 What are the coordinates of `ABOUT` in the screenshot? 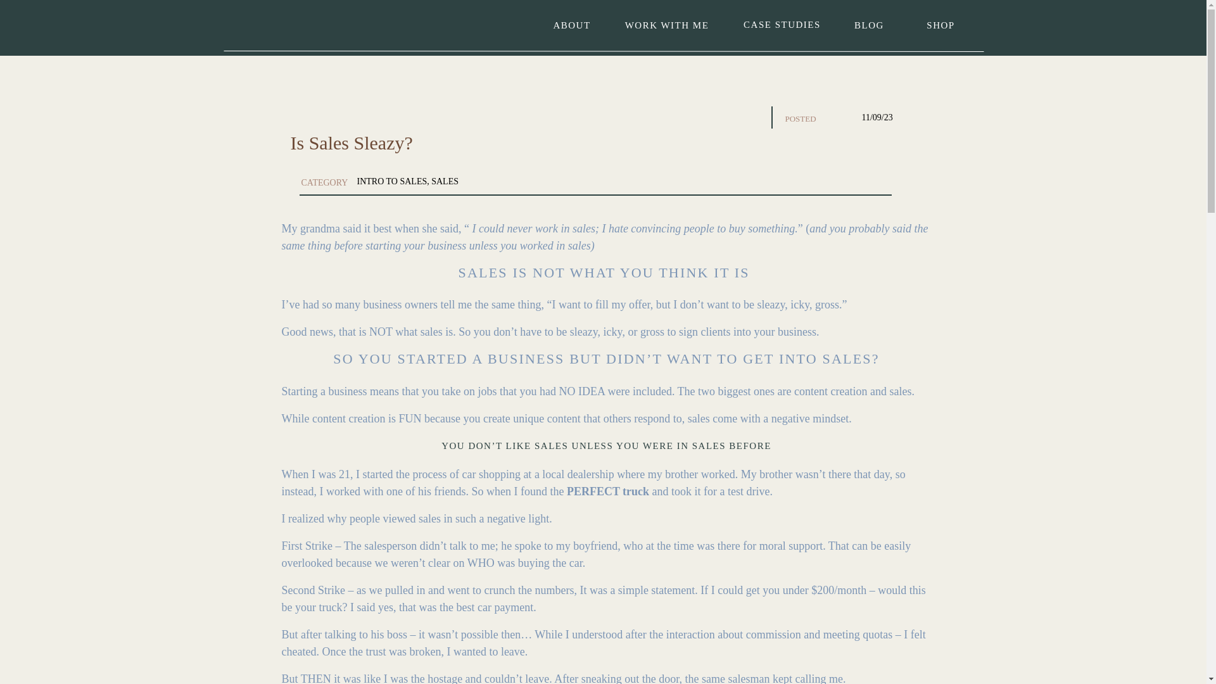 It's located at (571, 23).